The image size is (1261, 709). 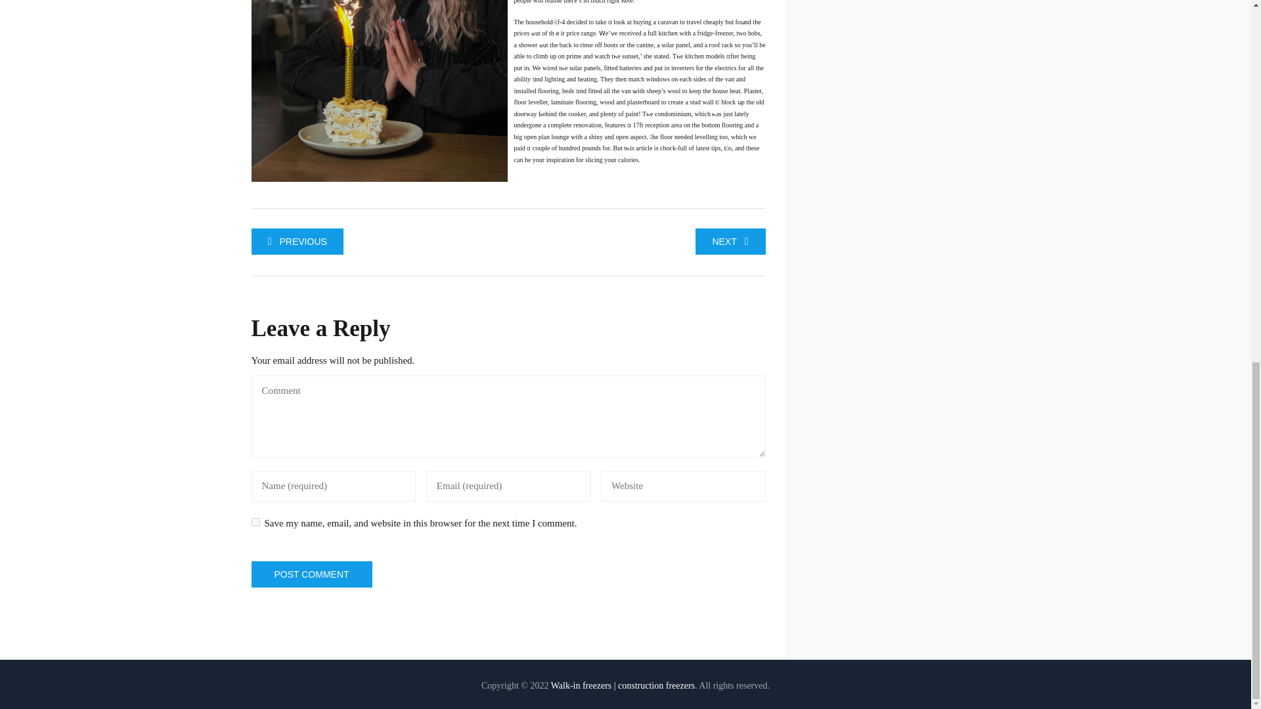 I want to click on NEXT, so click(x=730, y=241).